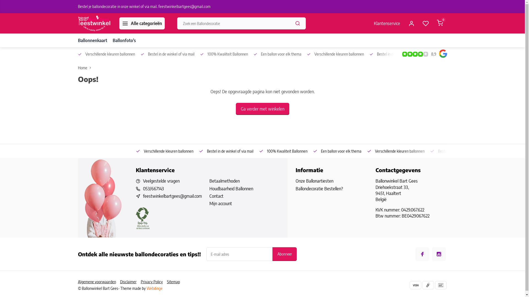 This screenshot has width=529, height=297. What do you see at coordinates (155, 288) in the screenshot?
I see `Webdinge` at bounding box center [155, 288].